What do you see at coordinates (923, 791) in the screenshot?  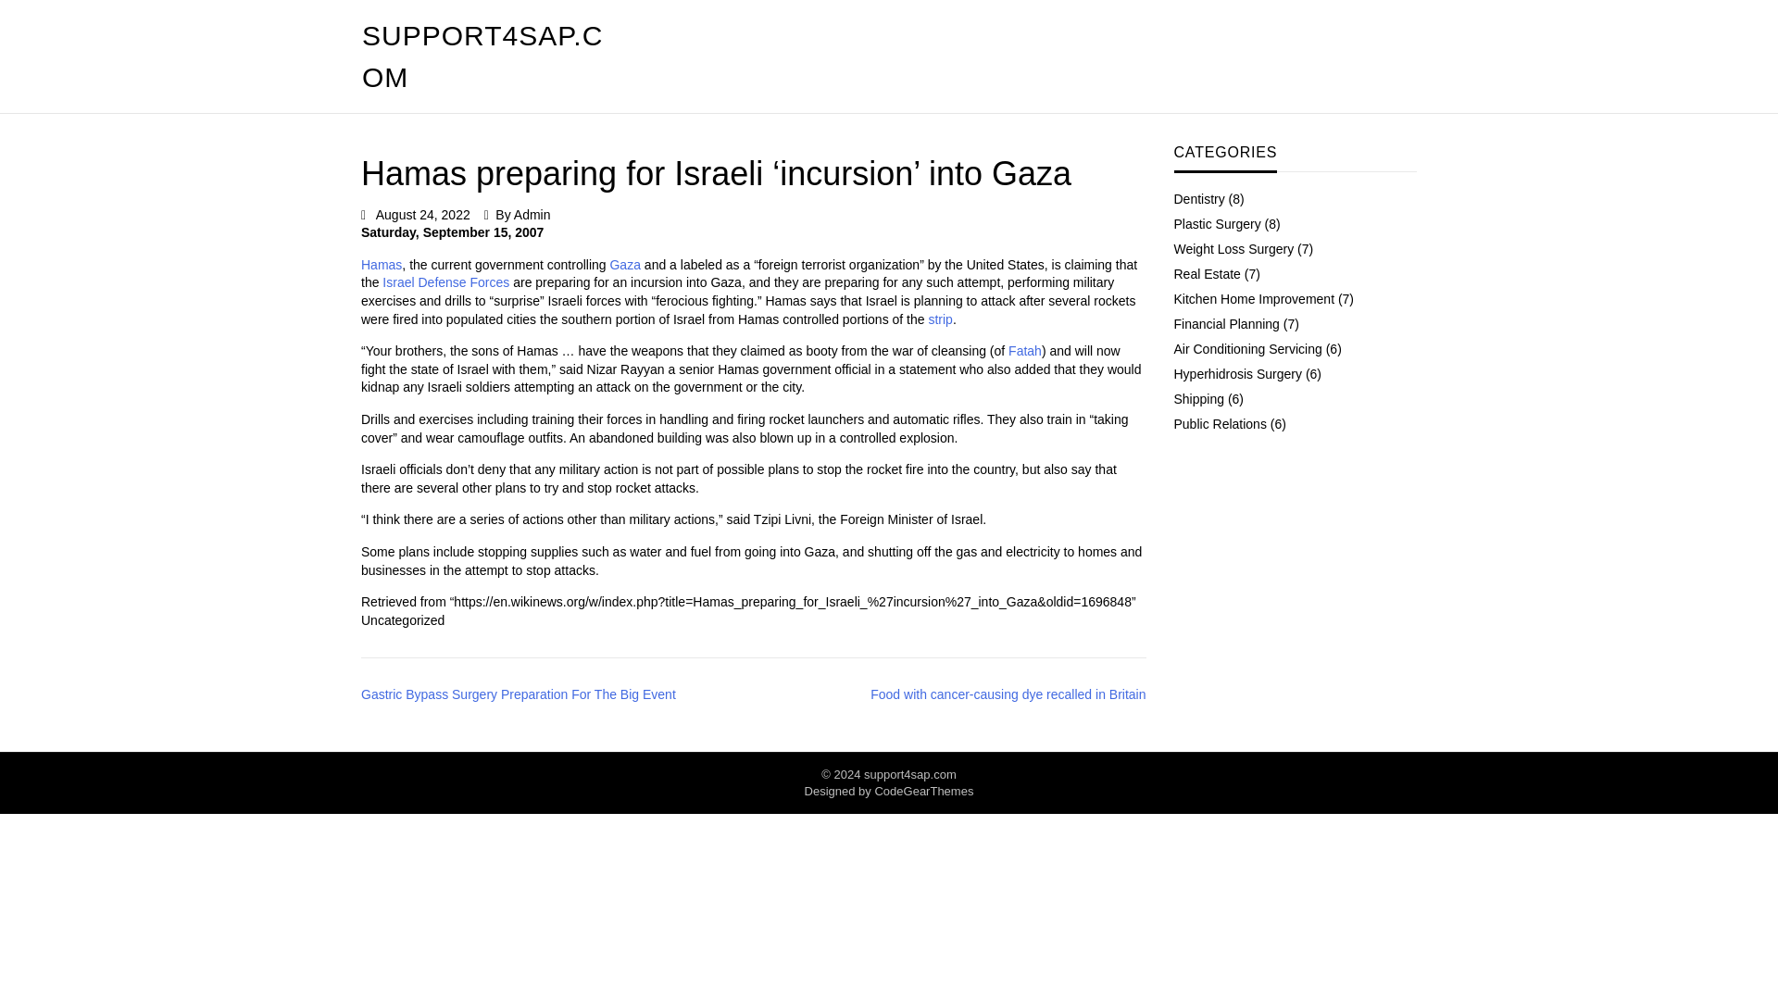 I see `CodeGearThemes` at bounding box center [923, 791].